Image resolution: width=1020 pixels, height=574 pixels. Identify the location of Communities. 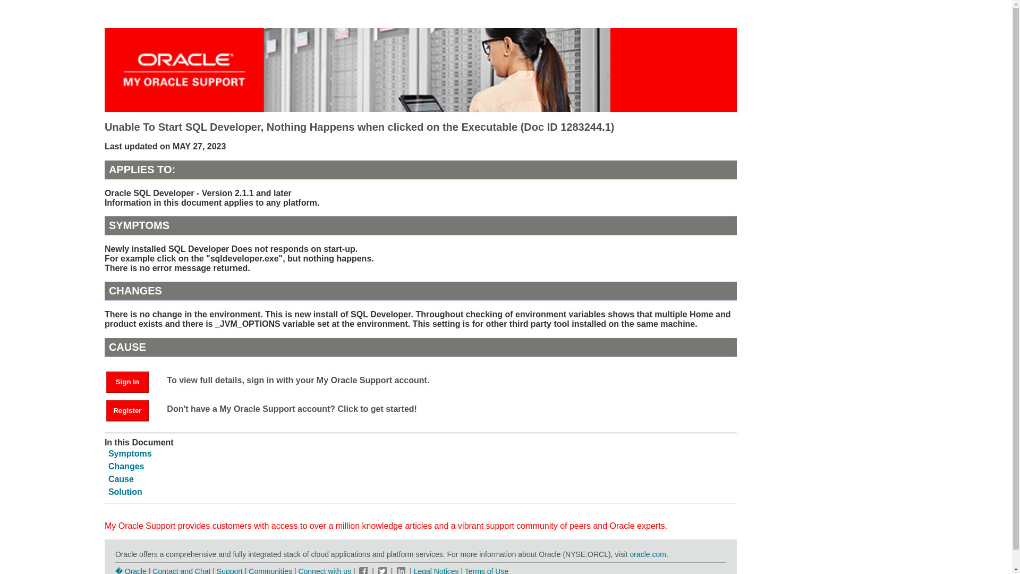
(270, 571).